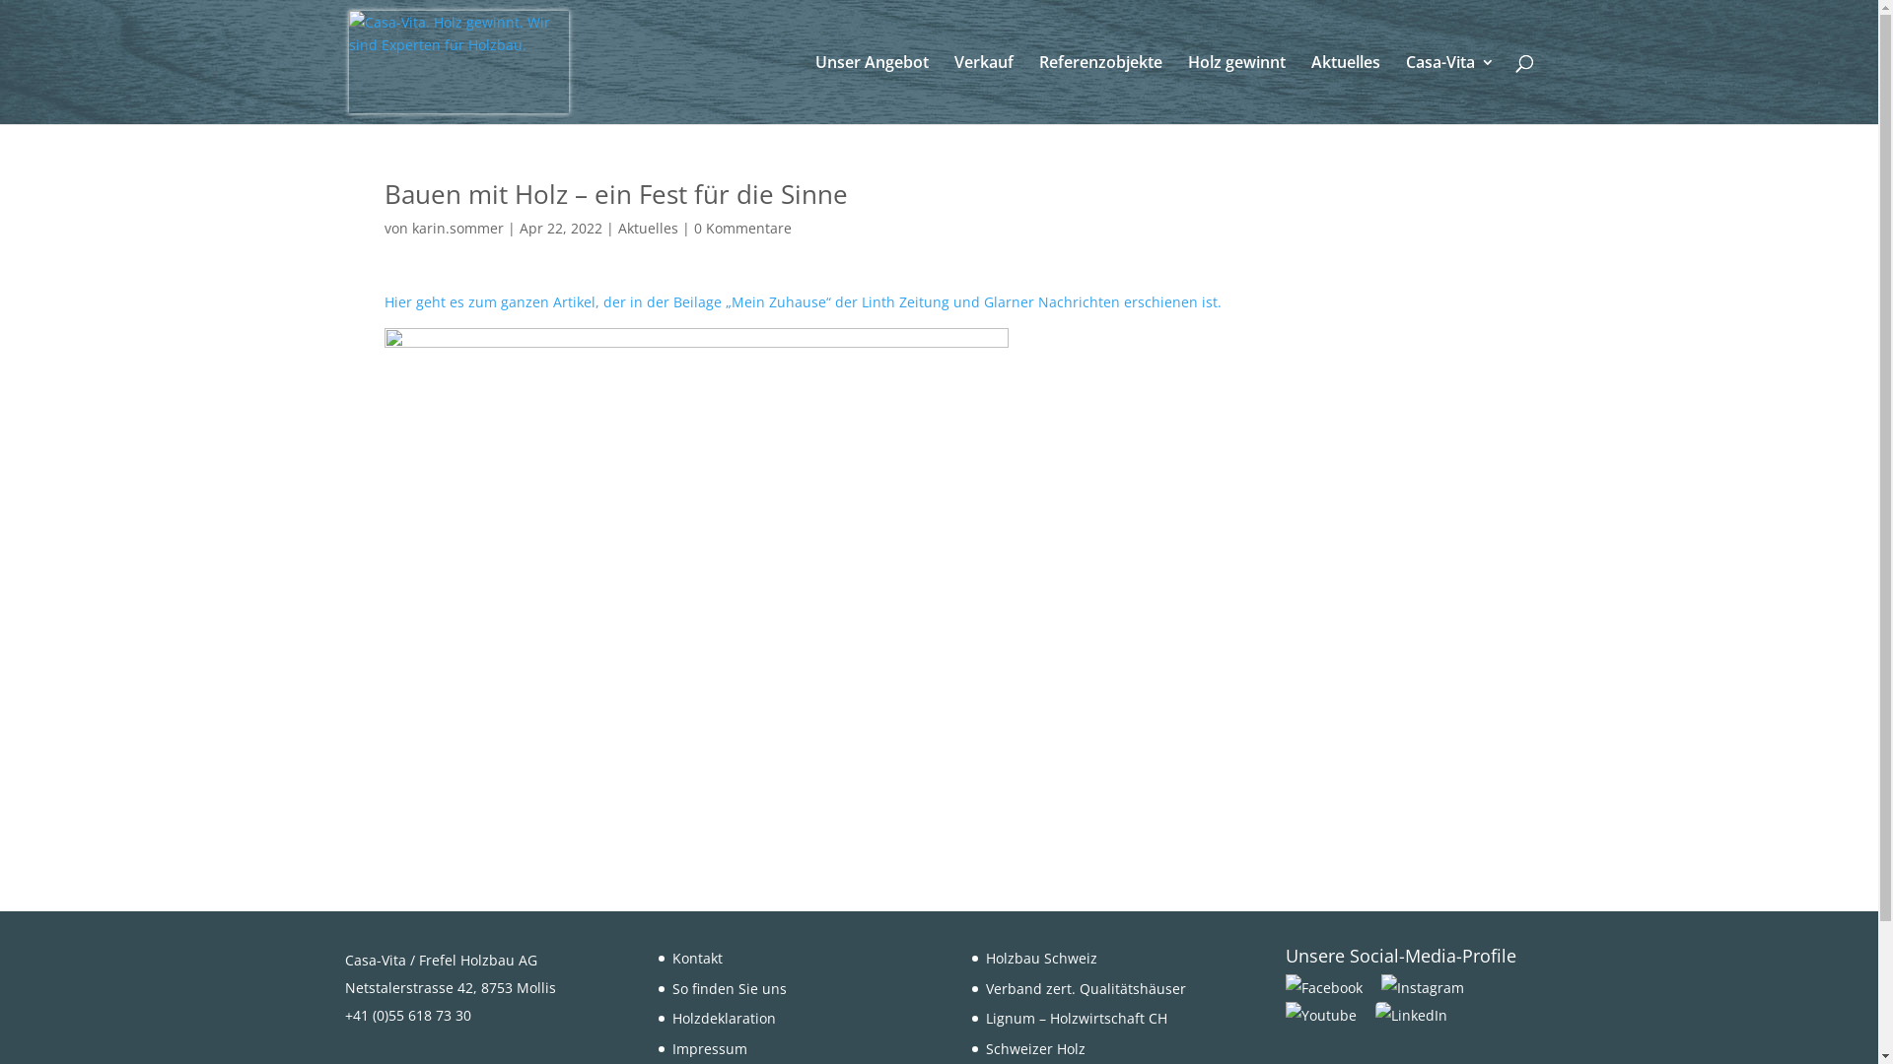  Describe the element at coordinates (984, 90) in the screenshot. I see `Verkauf` at that location.